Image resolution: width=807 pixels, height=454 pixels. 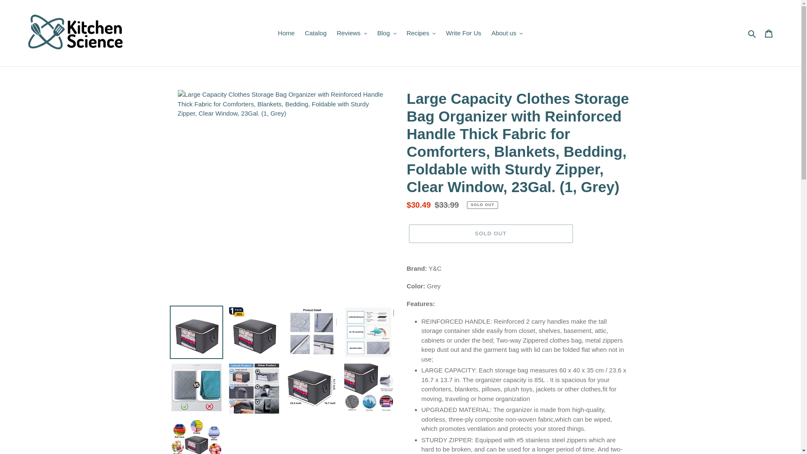 What do you see at coordinates (463, 33) in the screenshot?
I see `Write For Us` at bounding box center [463, 33].